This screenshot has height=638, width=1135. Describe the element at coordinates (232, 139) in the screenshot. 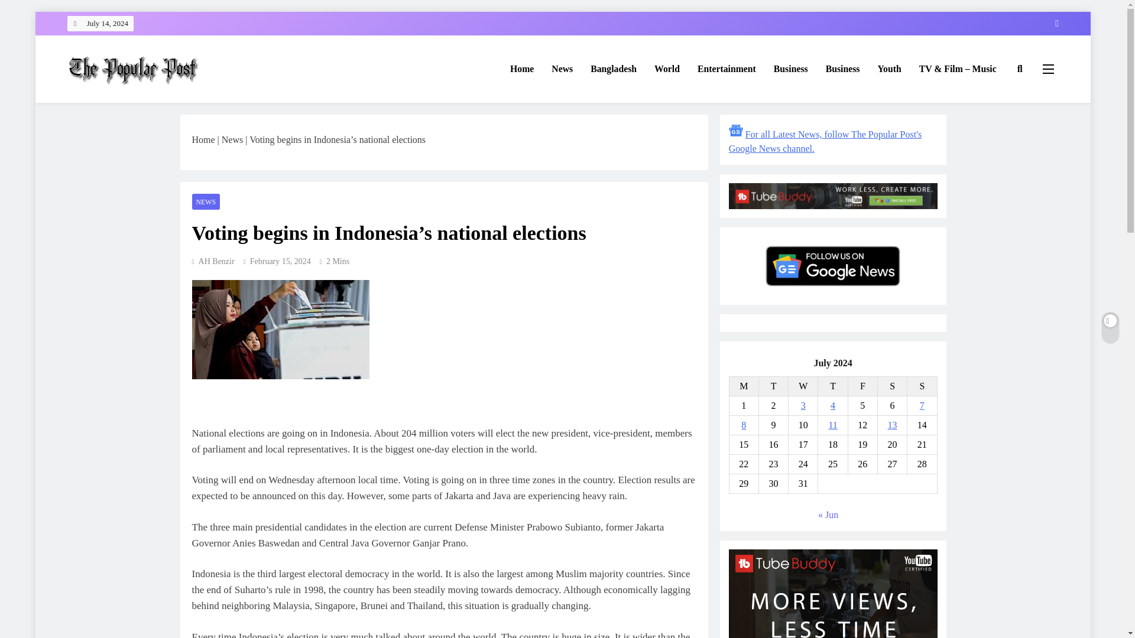

I see `News` at that location.